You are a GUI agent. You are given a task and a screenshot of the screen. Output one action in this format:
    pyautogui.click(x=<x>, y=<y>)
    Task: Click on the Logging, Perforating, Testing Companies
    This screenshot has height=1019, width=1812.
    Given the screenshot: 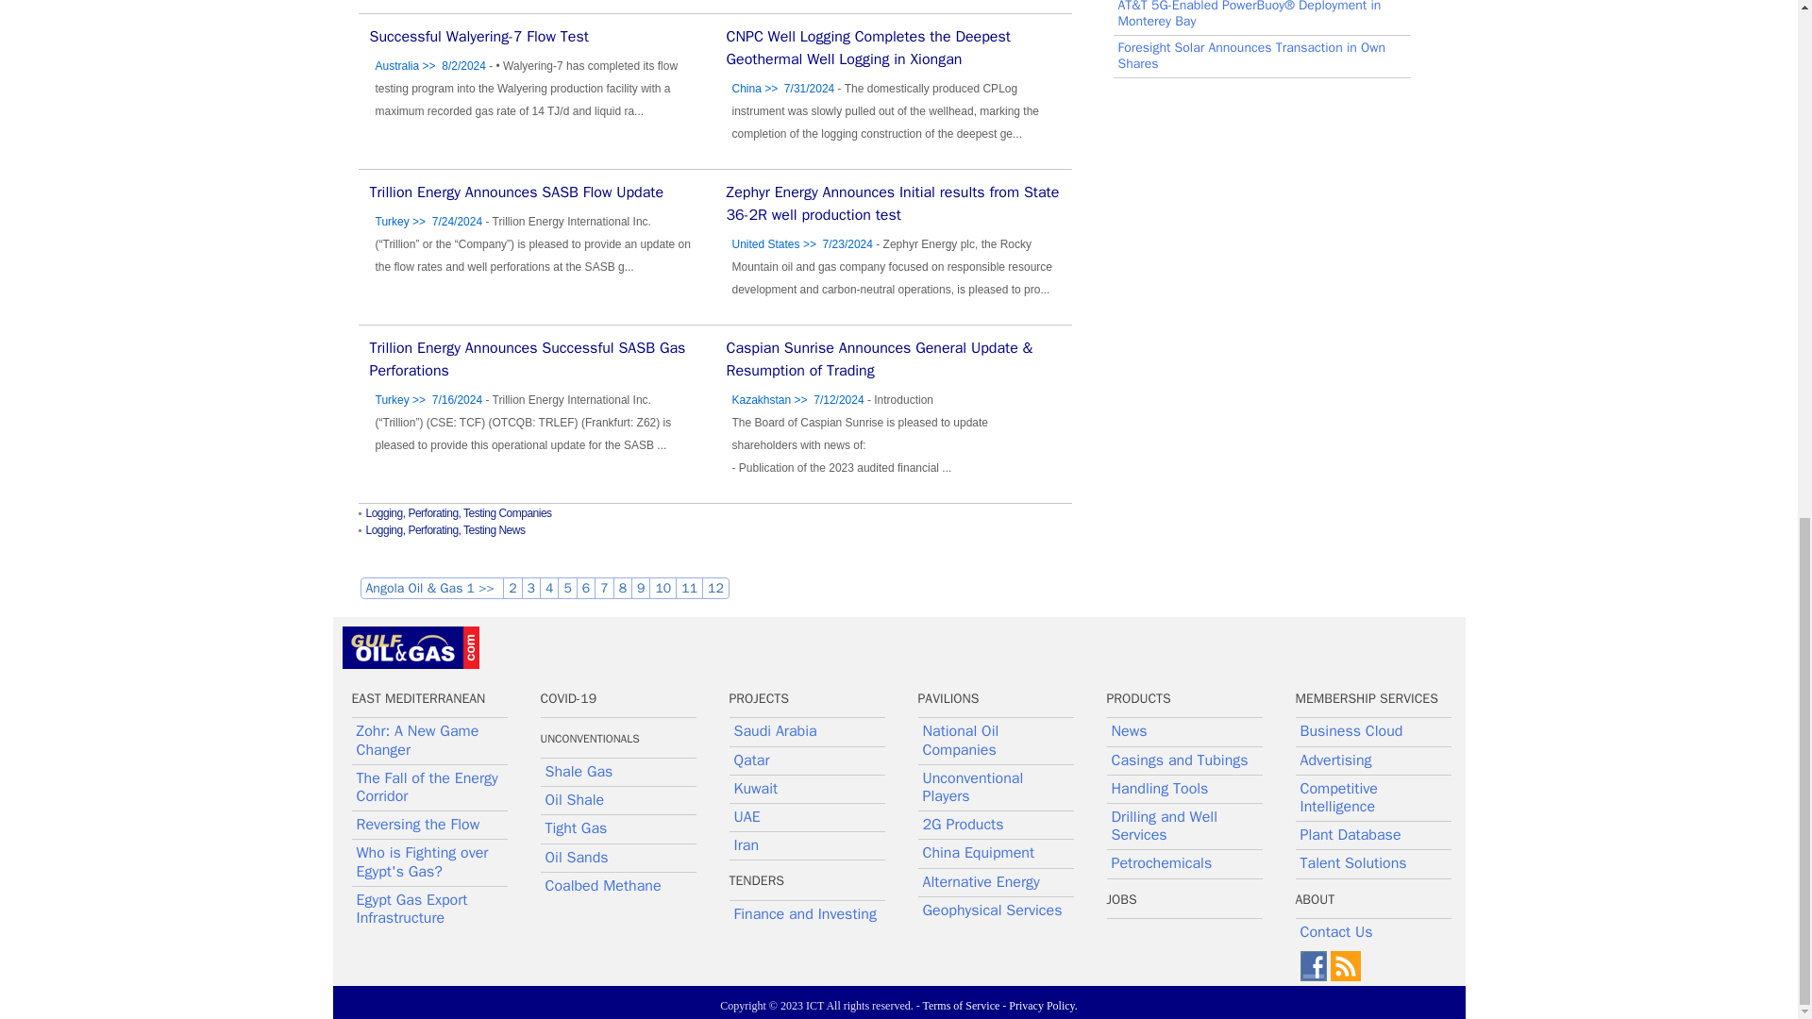 What is the action you would take?
    pyautogui.click(x=459, y=512)
    